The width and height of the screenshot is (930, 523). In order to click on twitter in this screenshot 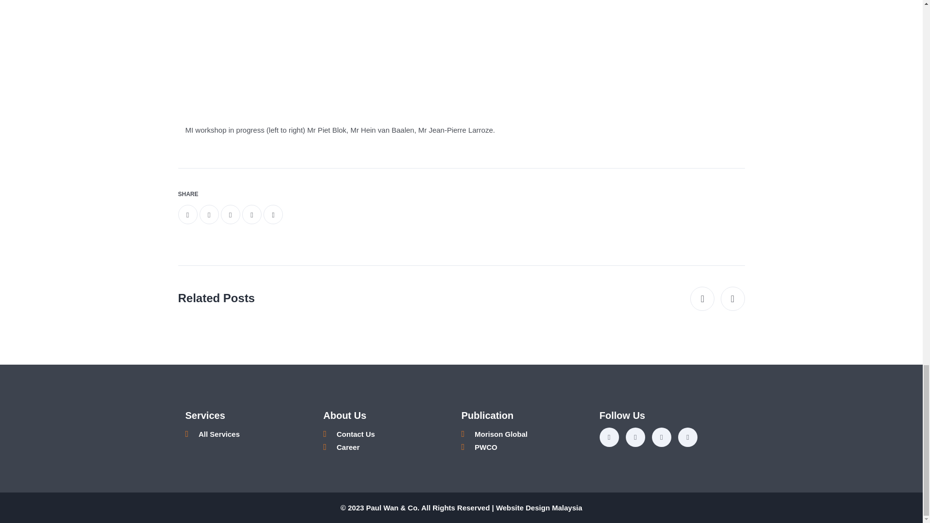, I will do `click(209, 215)`.